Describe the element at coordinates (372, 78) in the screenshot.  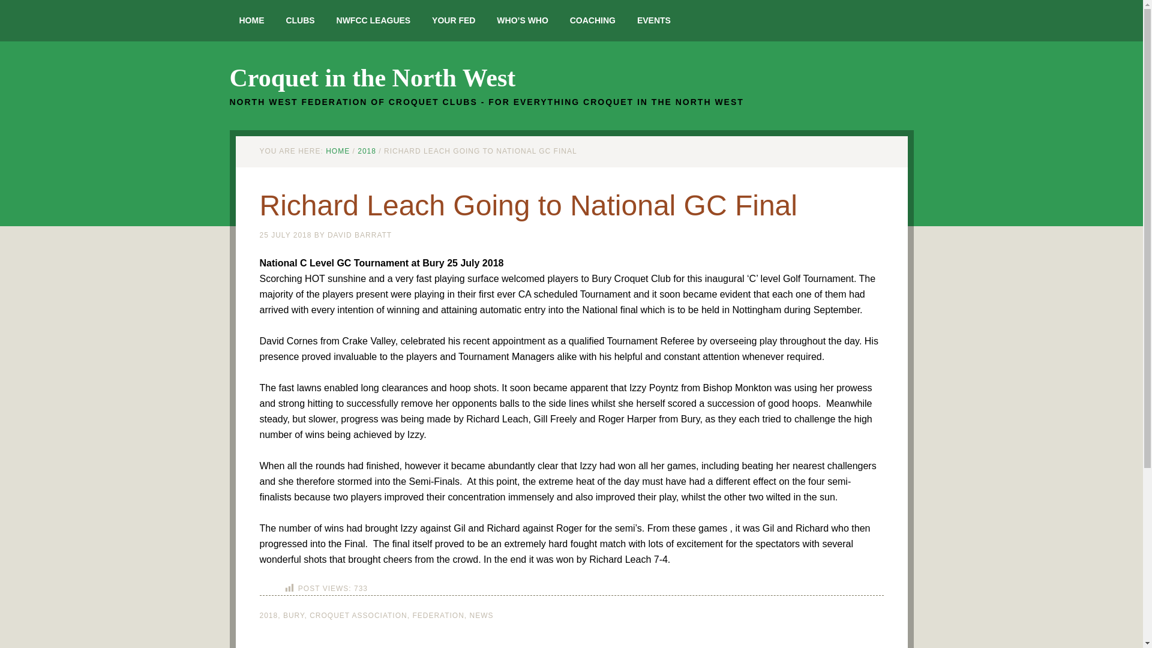
I see `Croquet in the North West` at that location.